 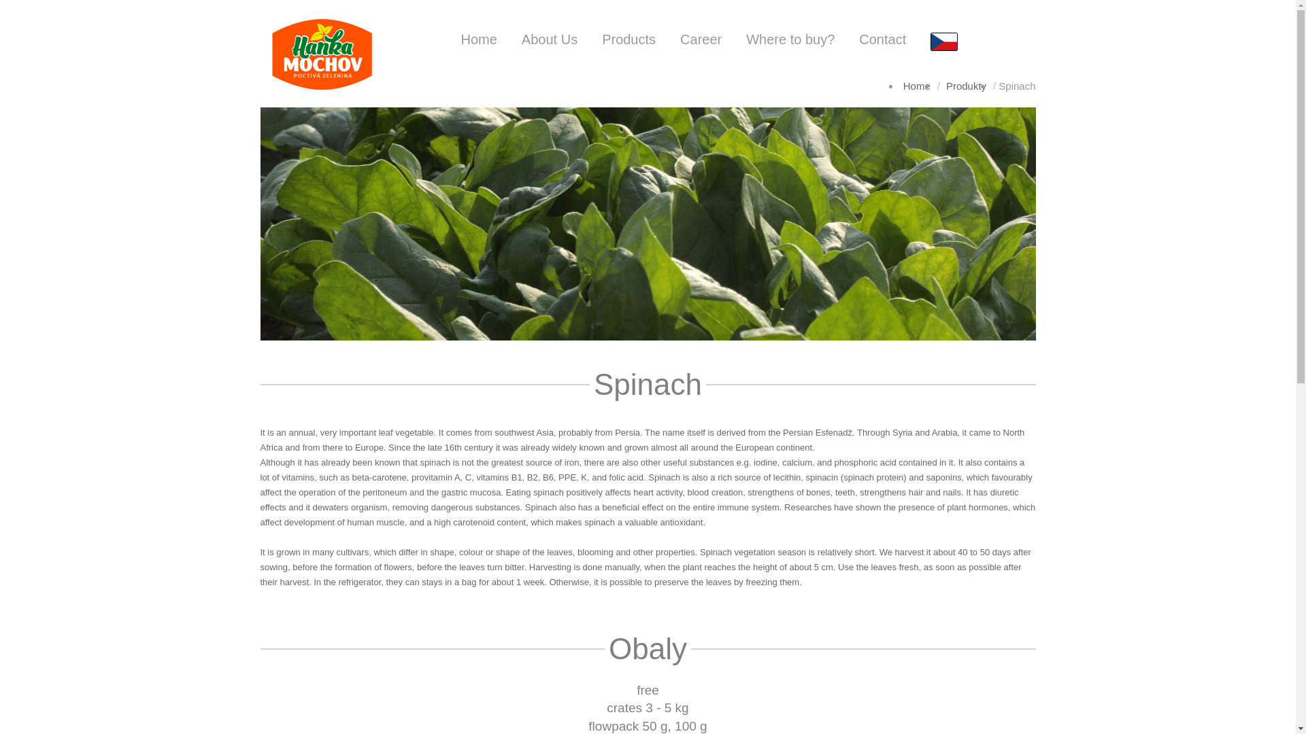 What do you see at coordinates (629, 39) in the screenshot?
I see `Products` at bounding box center [629, 39].